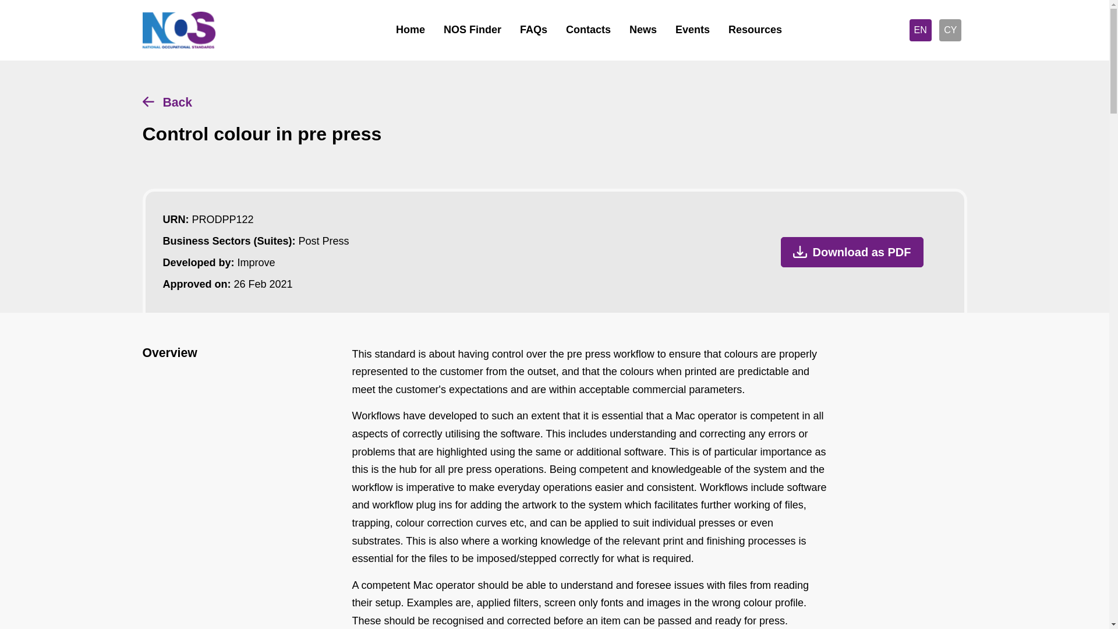 This screenshot has width=1118, height=629. I want to click on NOS Finder, so click(473, 30).